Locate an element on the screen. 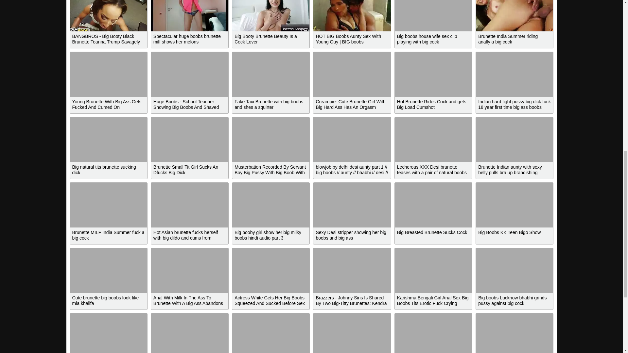  Big Booty Brunette Beauty Is a Cock Lover is located at coordinates (271, 16).